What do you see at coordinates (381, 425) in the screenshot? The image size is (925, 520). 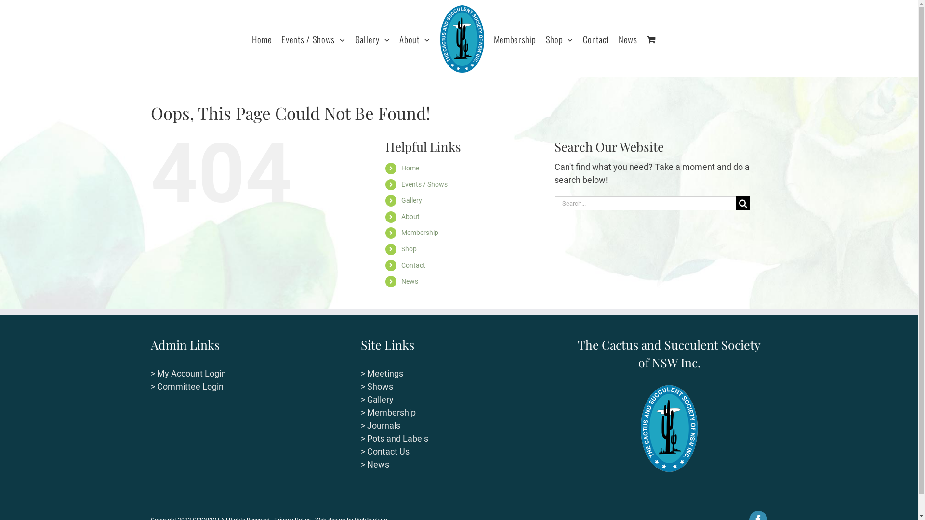 I see `> Journals` at bounding box center [381, 425].